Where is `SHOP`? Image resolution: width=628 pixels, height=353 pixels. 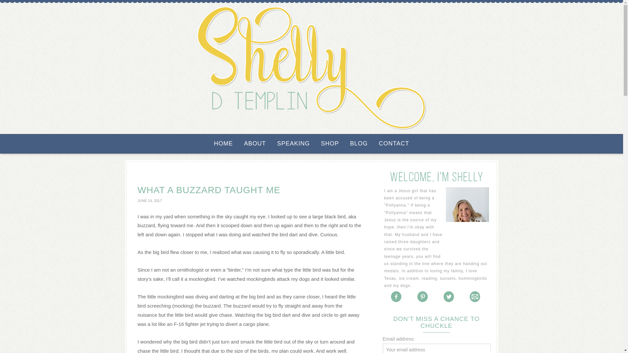
SHOP is located at coordinates (330, 144).